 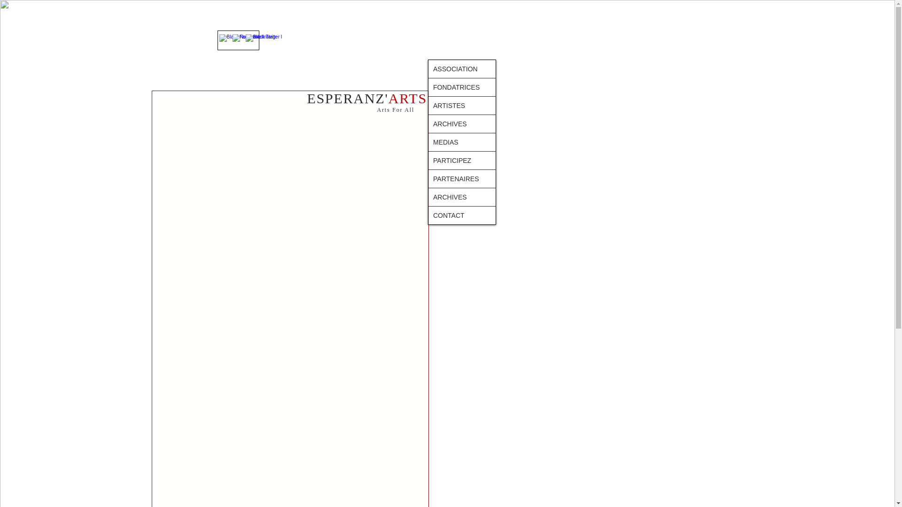 I want to click on ASSOCIATION, so click(x=462, y=69).